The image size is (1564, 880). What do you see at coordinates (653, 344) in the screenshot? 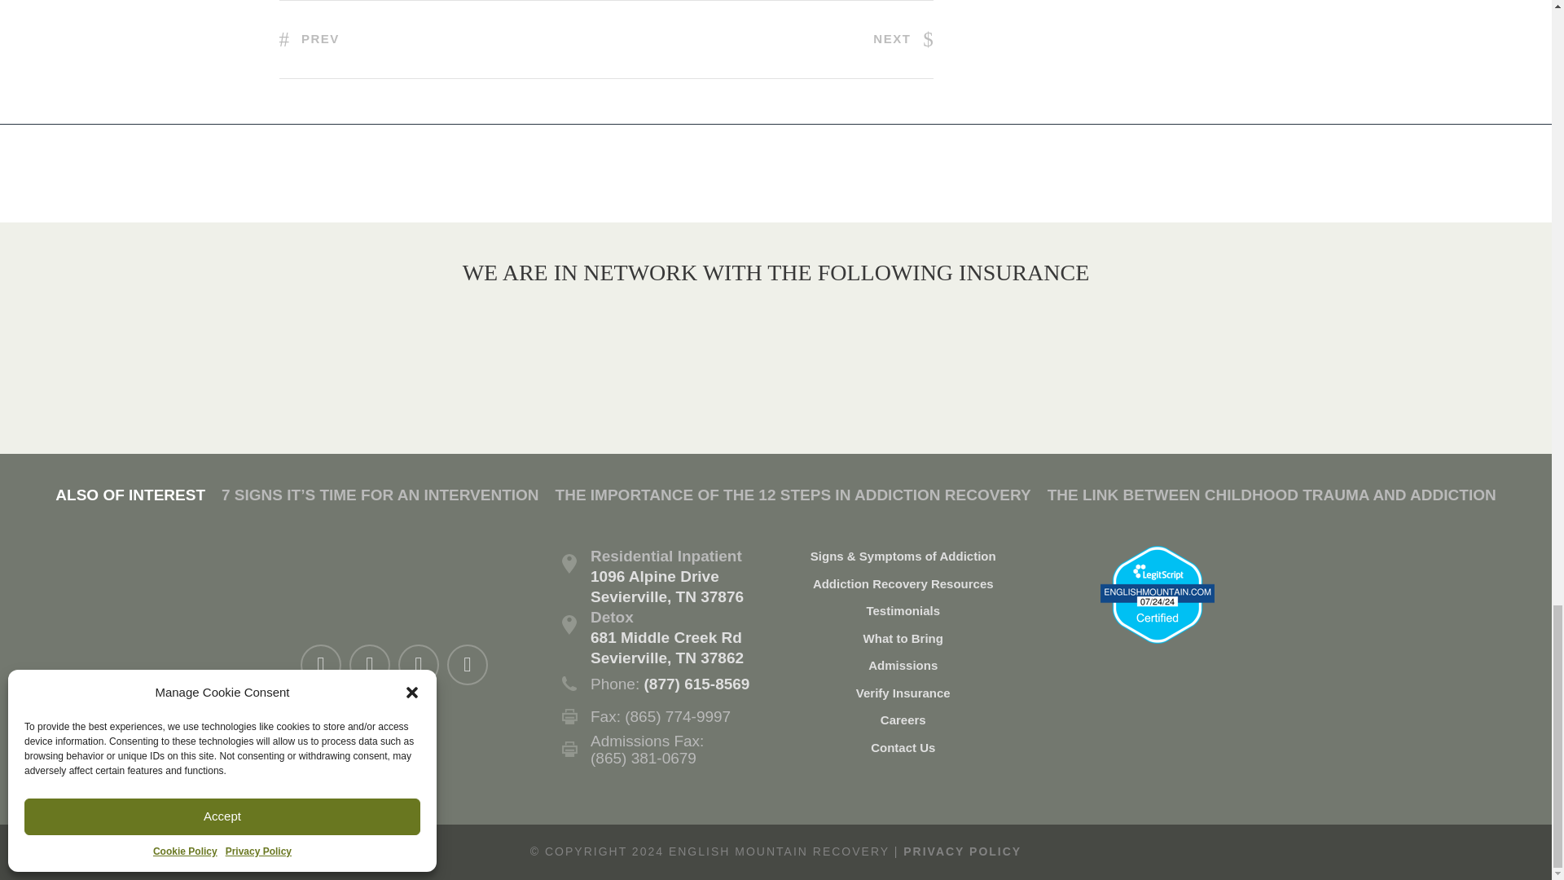
I see `Aetna insurance` at bounding box center [653, 344].